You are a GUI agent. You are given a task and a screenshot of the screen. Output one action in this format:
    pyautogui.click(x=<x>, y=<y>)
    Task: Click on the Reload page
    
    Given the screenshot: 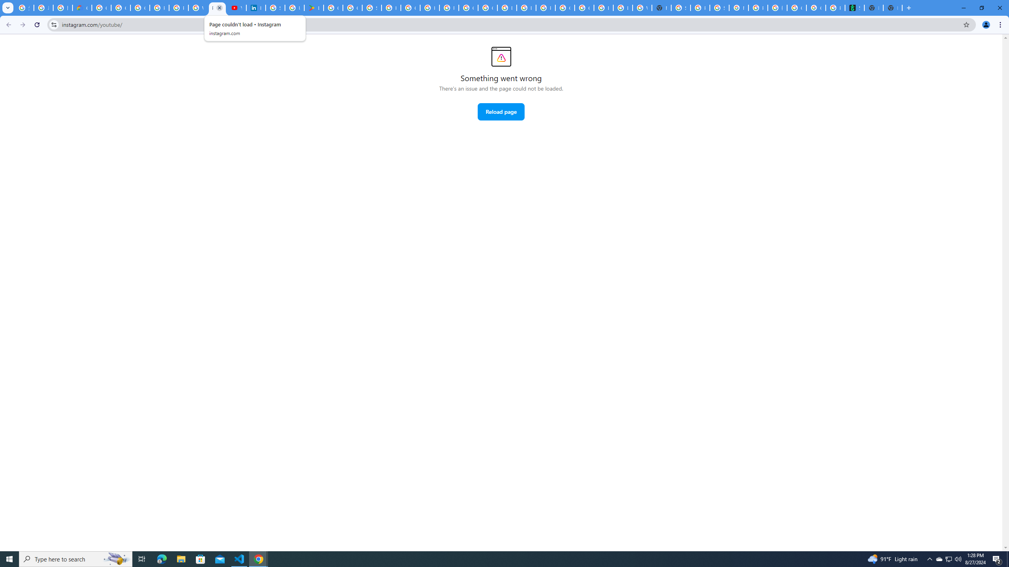 What is the action you would take?
    pyautogui.click(x=501, y=112)
    